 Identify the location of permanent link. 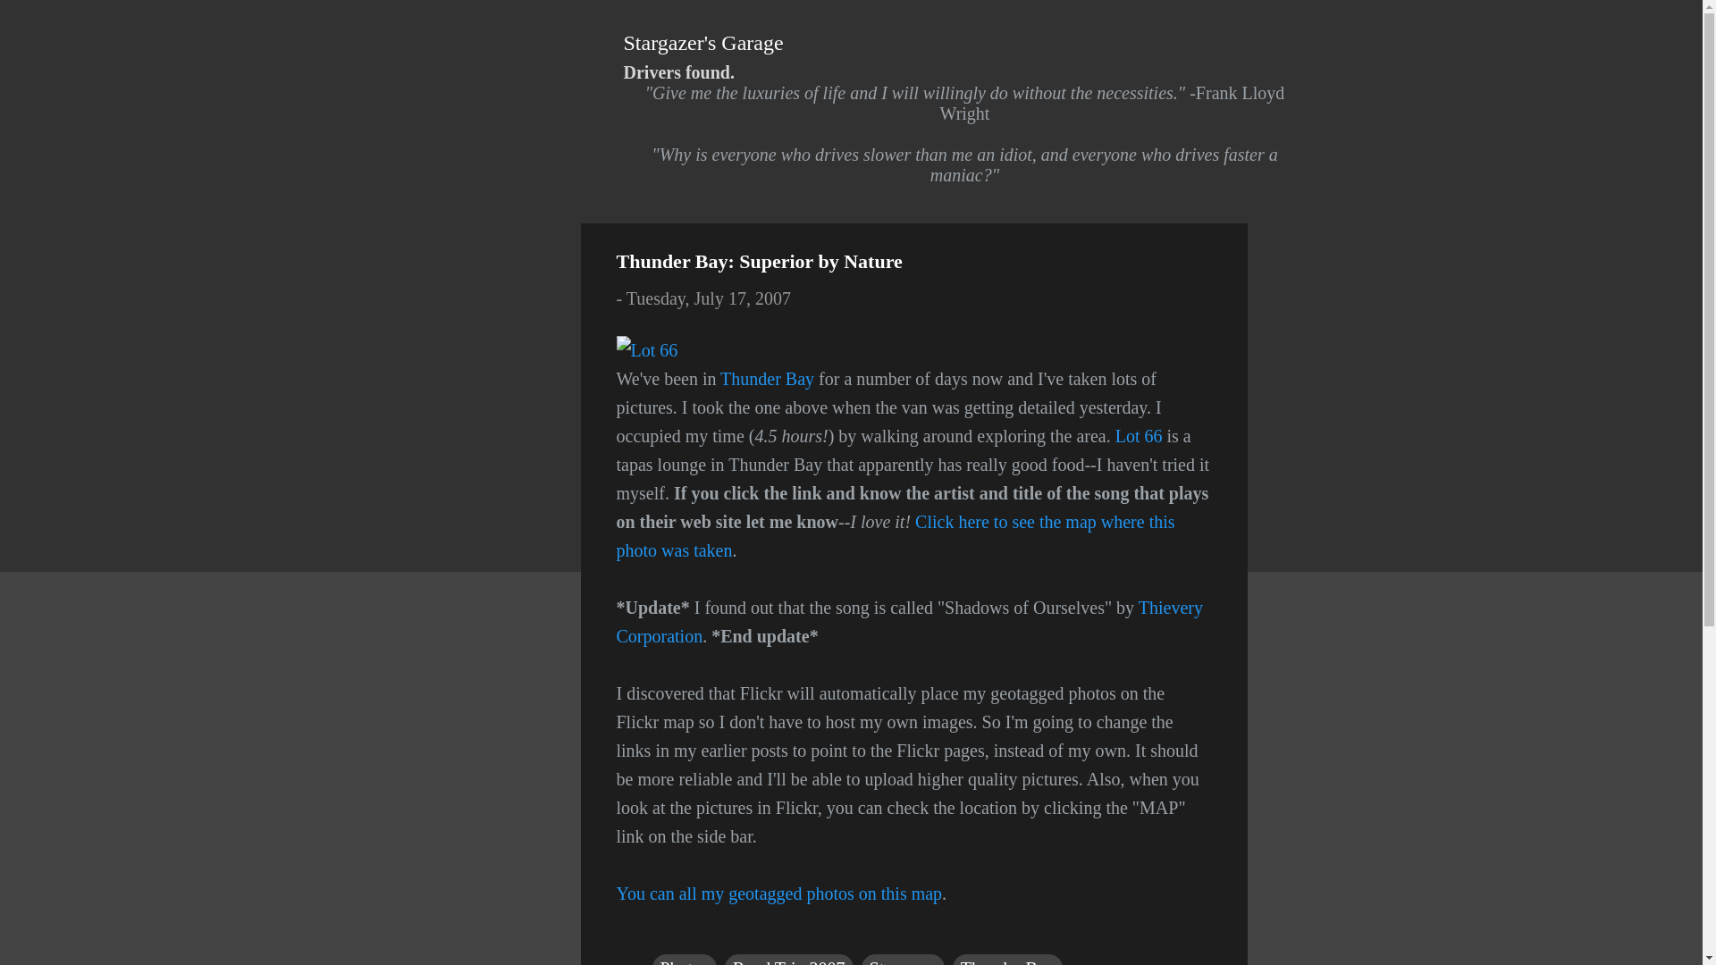
(708, 298).